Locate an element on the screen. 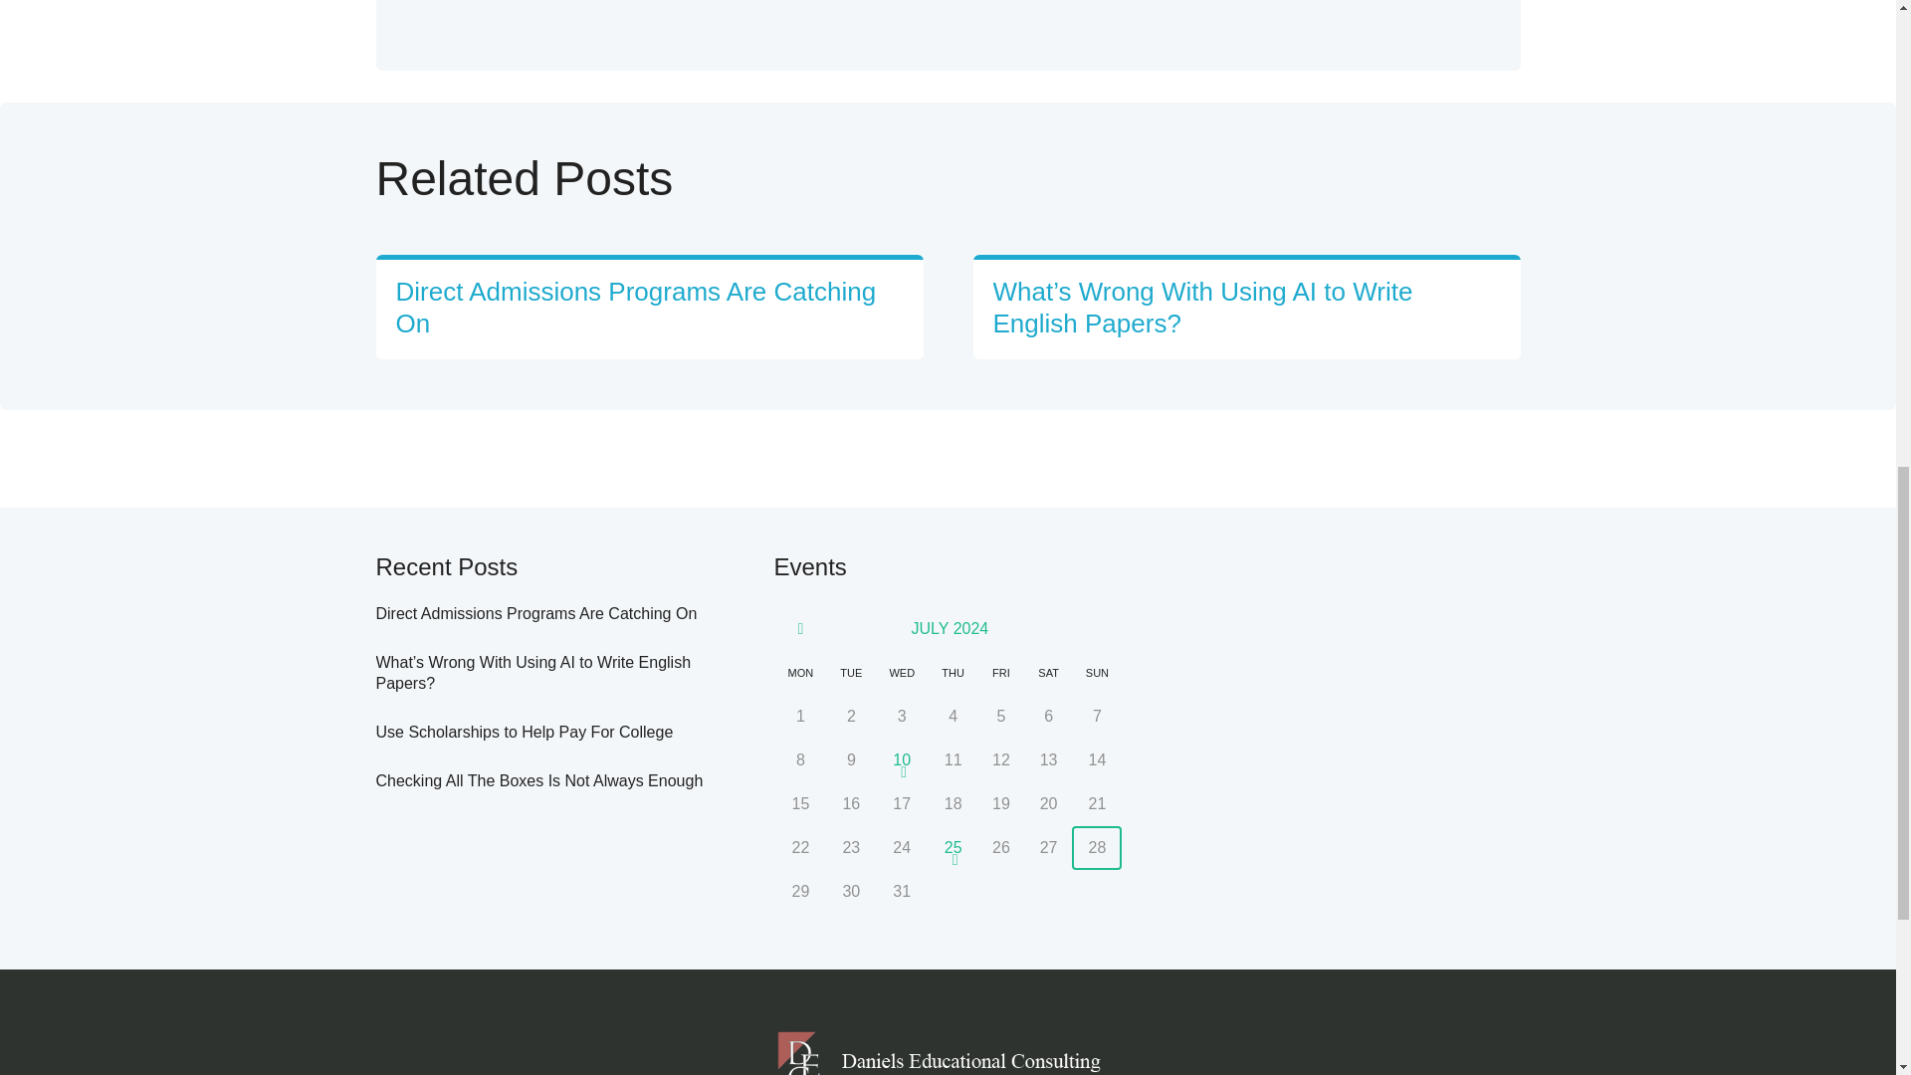  Wednesday is located at coordinates (902, 673).